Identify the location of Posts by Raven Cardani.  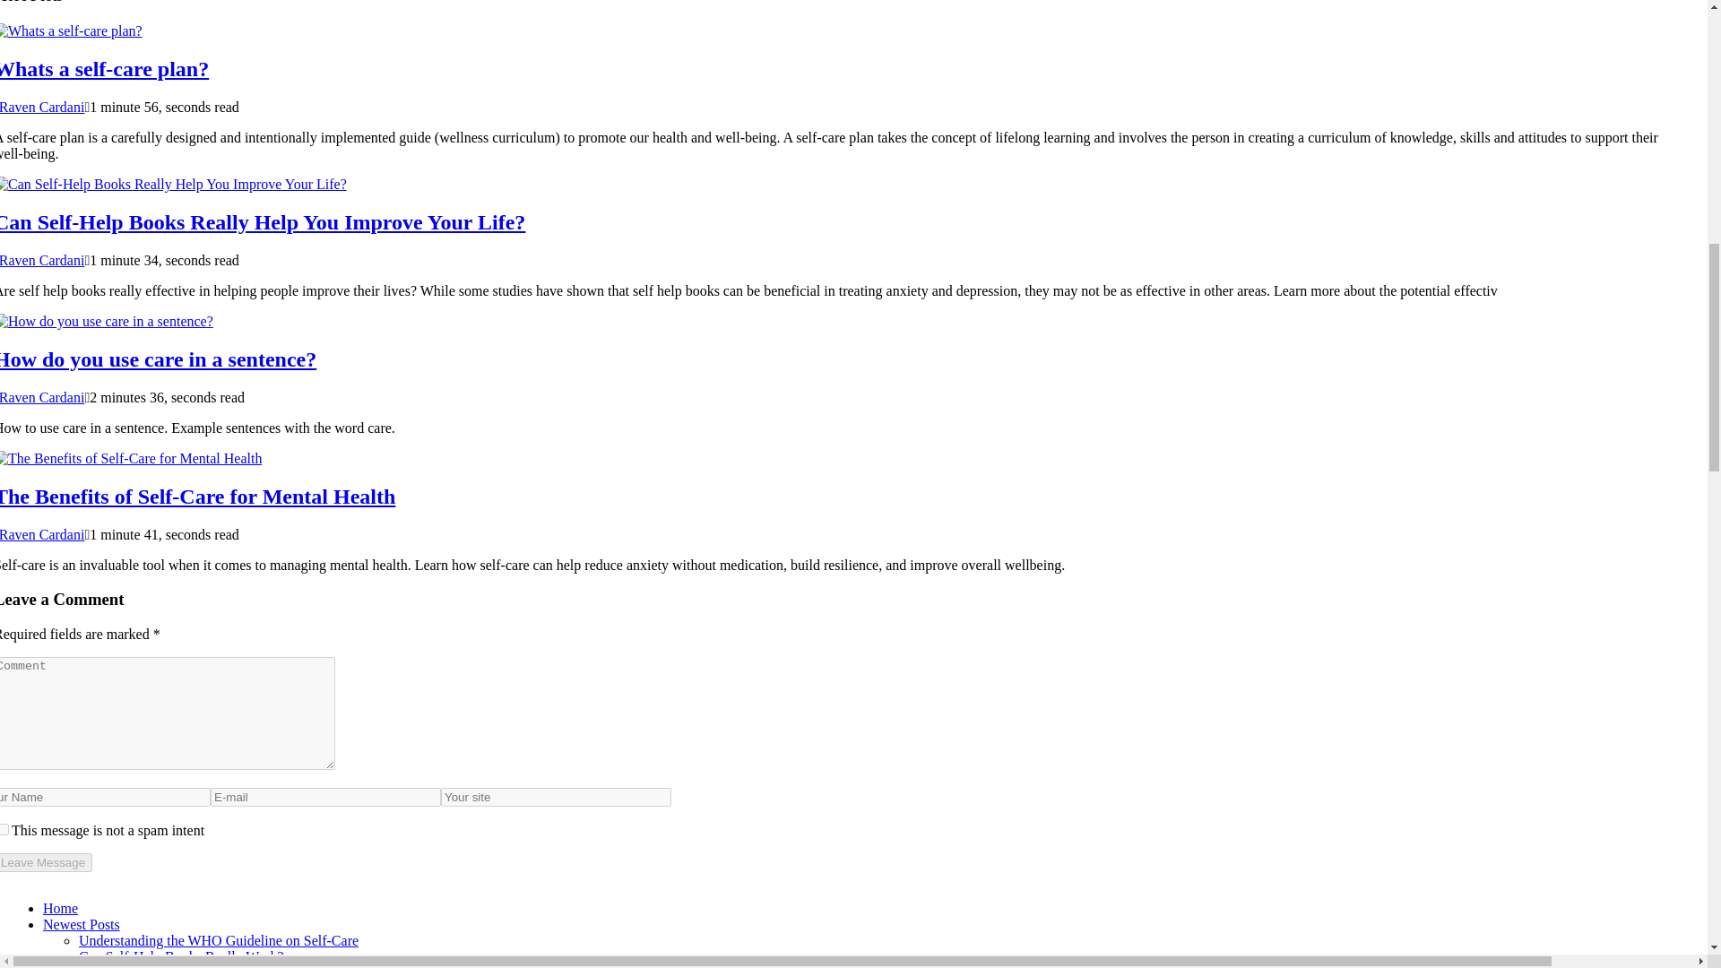
(42, 260).